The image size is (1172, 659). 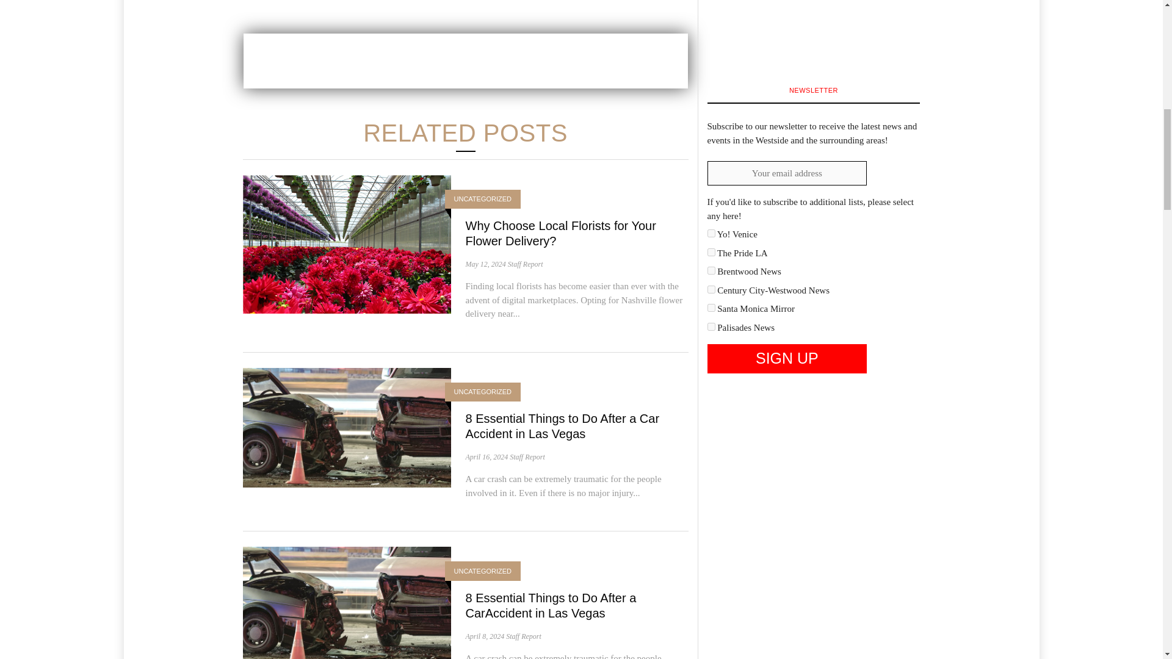 What do you see at coordinates (524, 636) in the screenshot?
I see `Posts by Staff Report` at bounding box center [524, 636].